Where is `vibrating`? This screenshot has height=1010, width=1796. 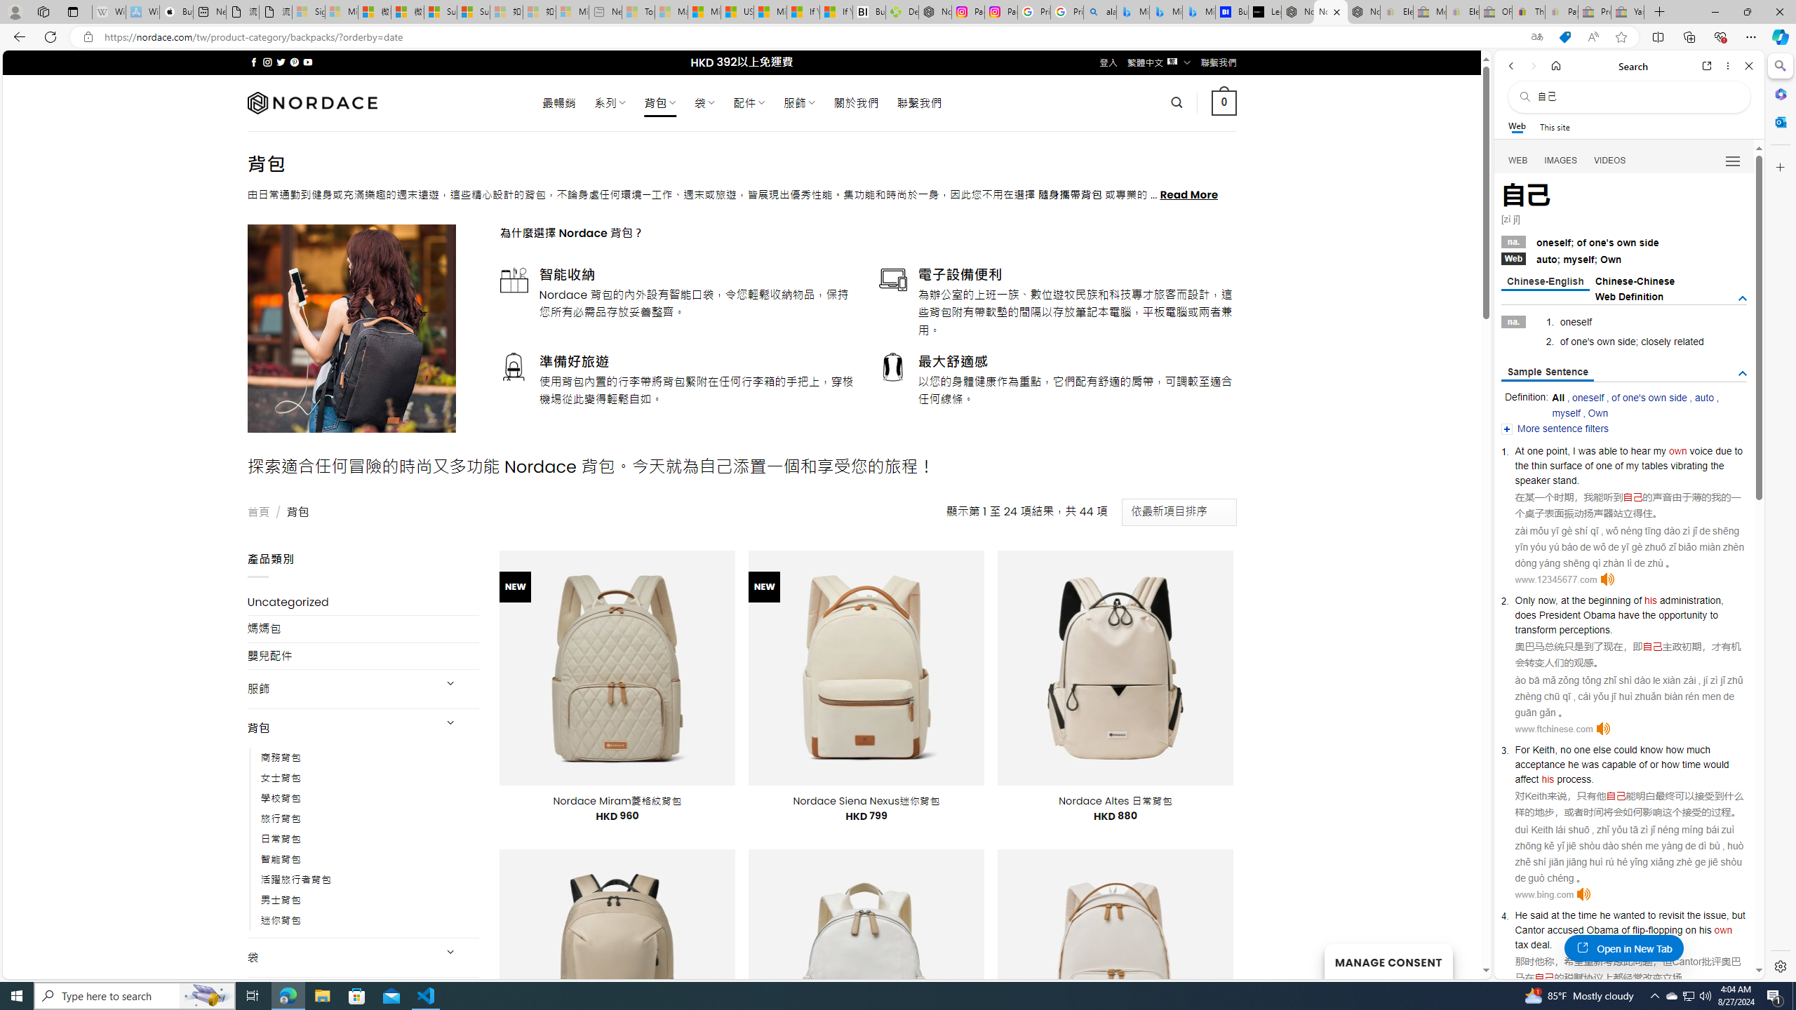
vibrating is located at coordinates (1689, 466).